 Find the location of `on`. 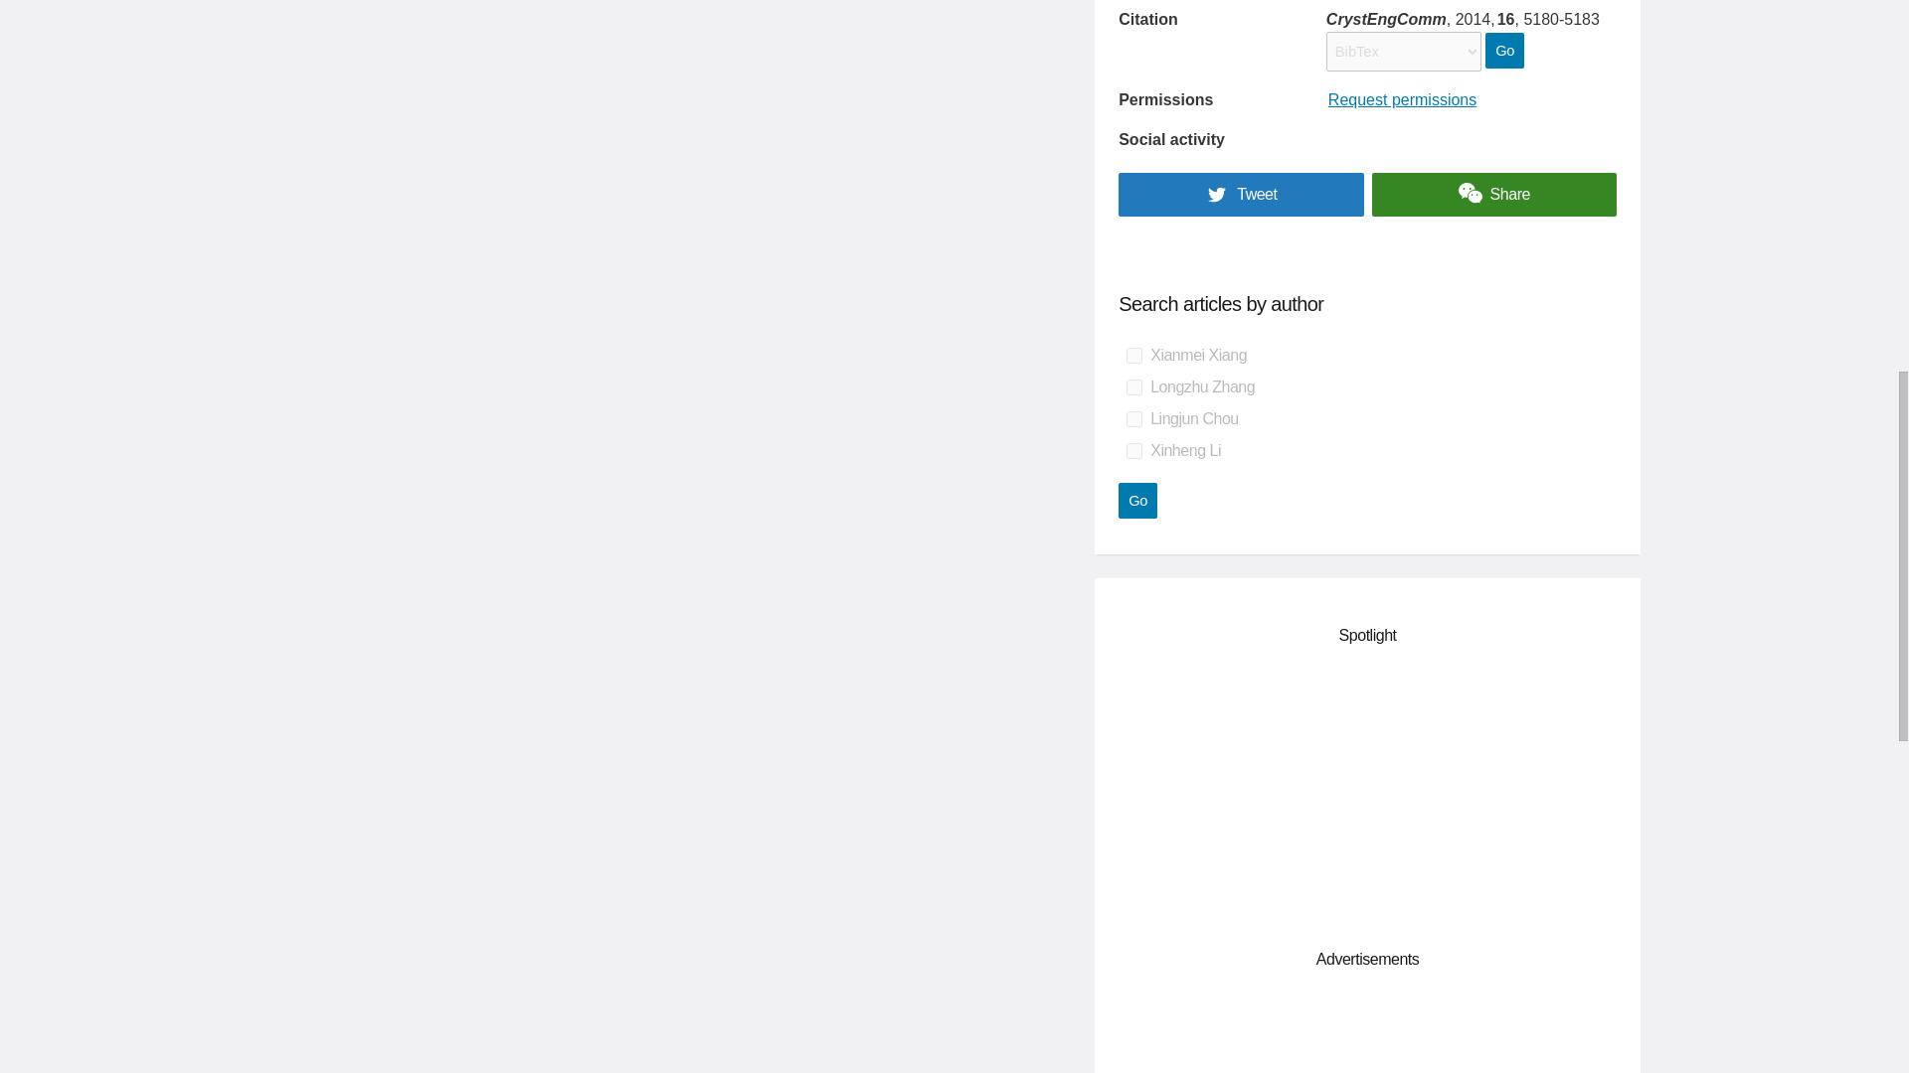

on is located at coordinates (1133, 356).